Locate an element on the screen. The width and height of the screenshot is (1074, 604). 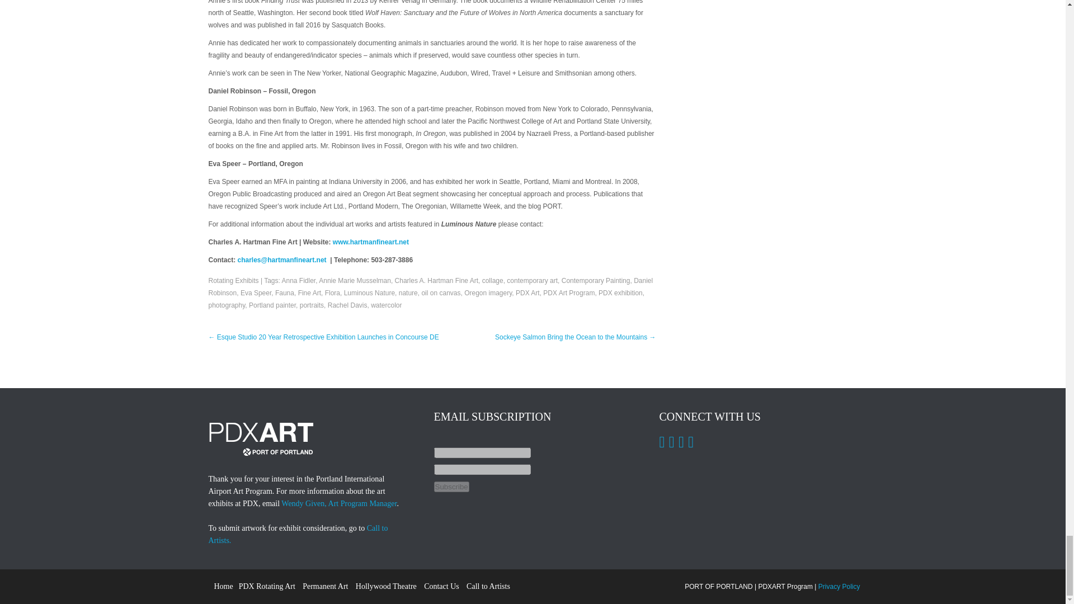
Fine Art is located at coordinates (310, 293).